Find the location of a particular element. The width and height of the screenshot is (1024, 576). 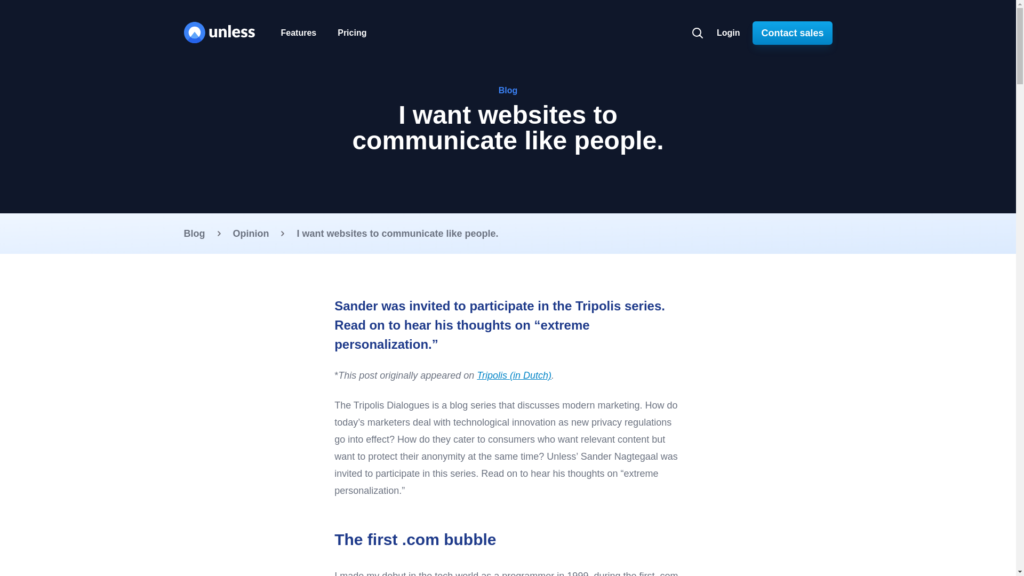

I want websites to communicate like people. is located at coordinates (397, 234).